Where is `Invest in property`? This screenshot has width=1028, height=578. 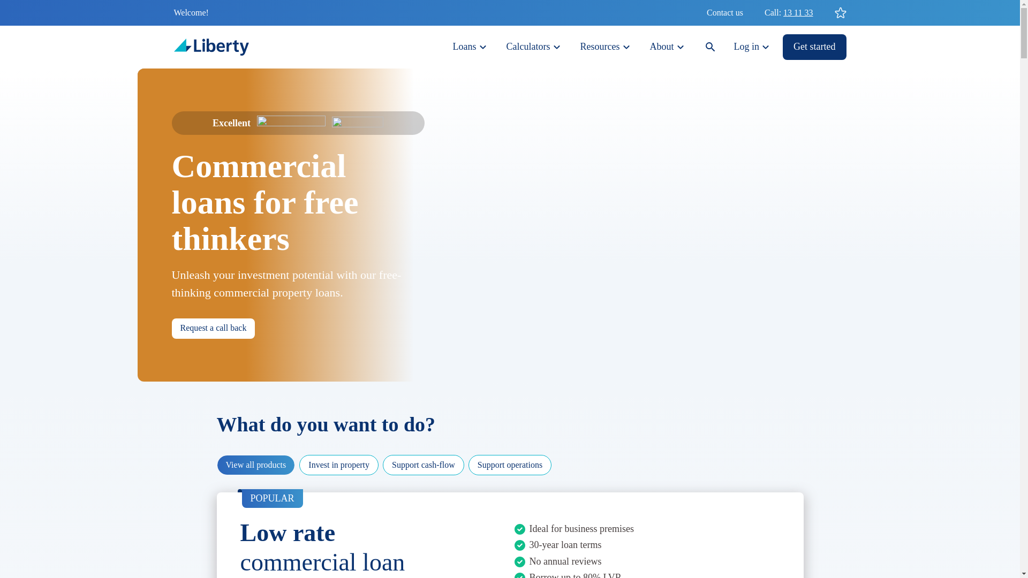
Invest in property is located at coordinates (338, 465).